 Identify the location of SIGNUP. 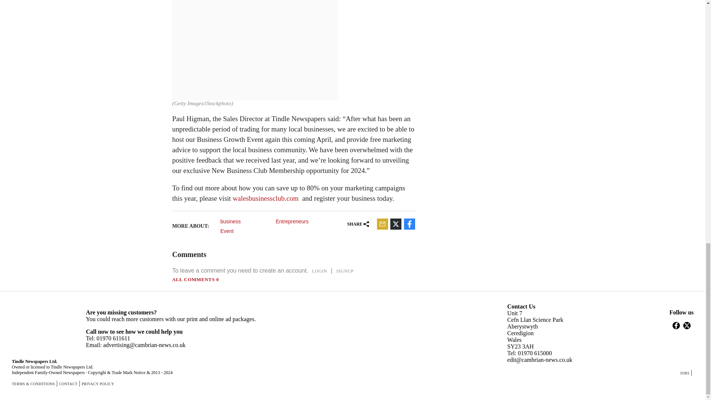
(345, 271).